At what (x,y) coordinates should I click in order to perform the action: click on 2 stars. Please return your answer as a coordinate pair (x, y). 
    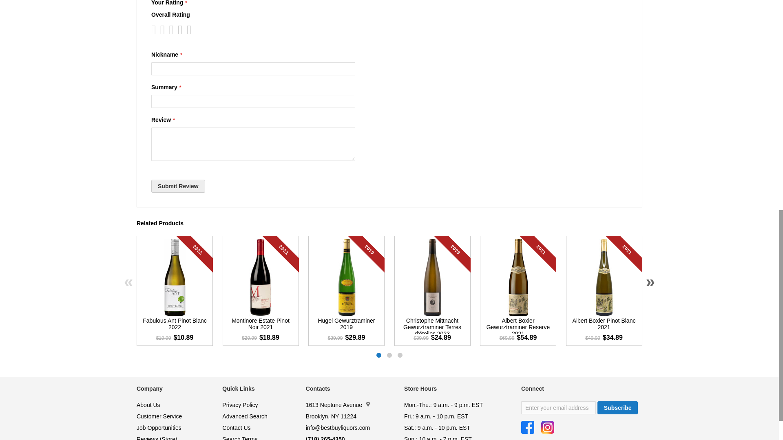
    Looking at the image, I should click on (160, 29).